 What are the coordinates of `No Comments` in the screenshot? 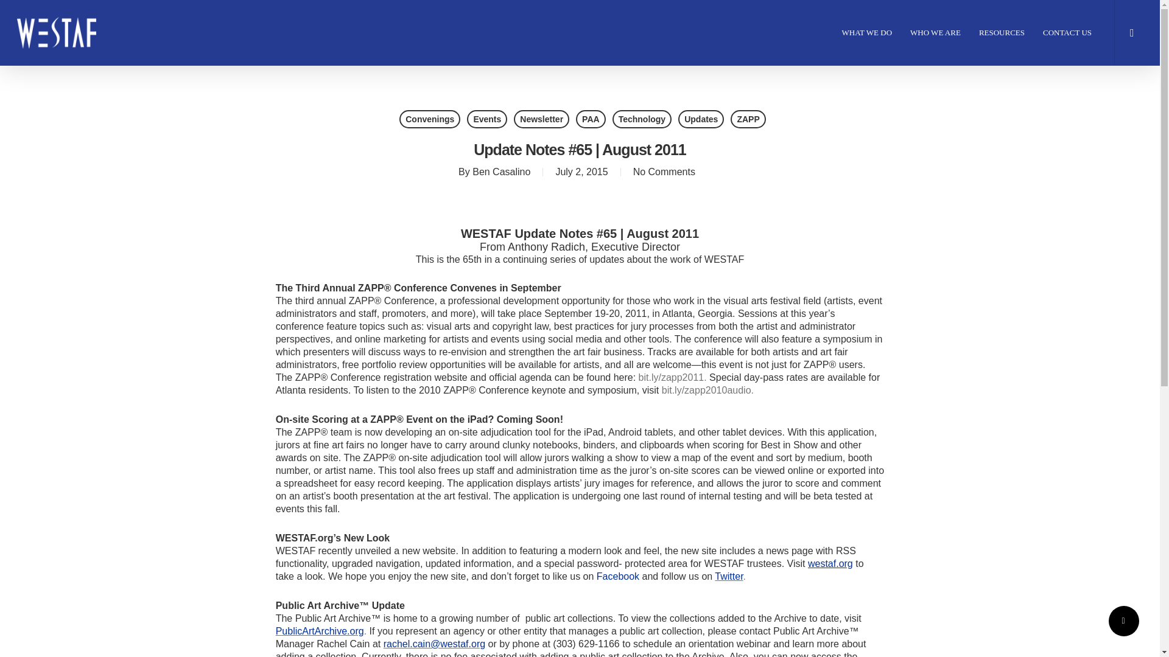 It's located at (664, 172).